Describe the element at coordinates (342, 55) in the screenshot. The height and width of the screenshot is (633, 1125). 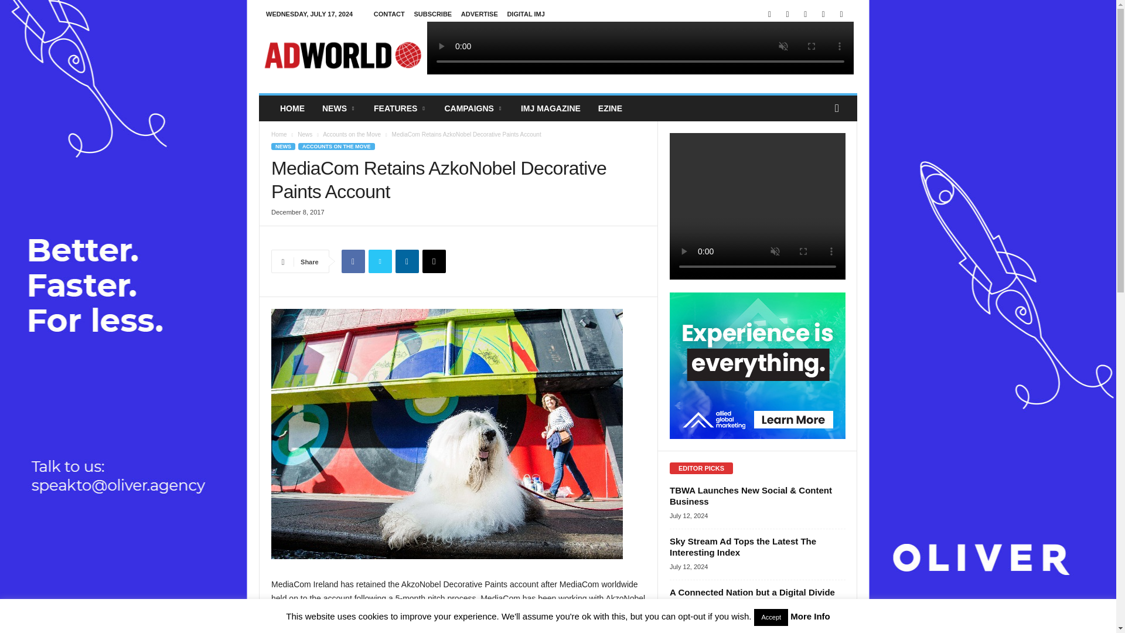
I see `Adworld Logo` at that location.